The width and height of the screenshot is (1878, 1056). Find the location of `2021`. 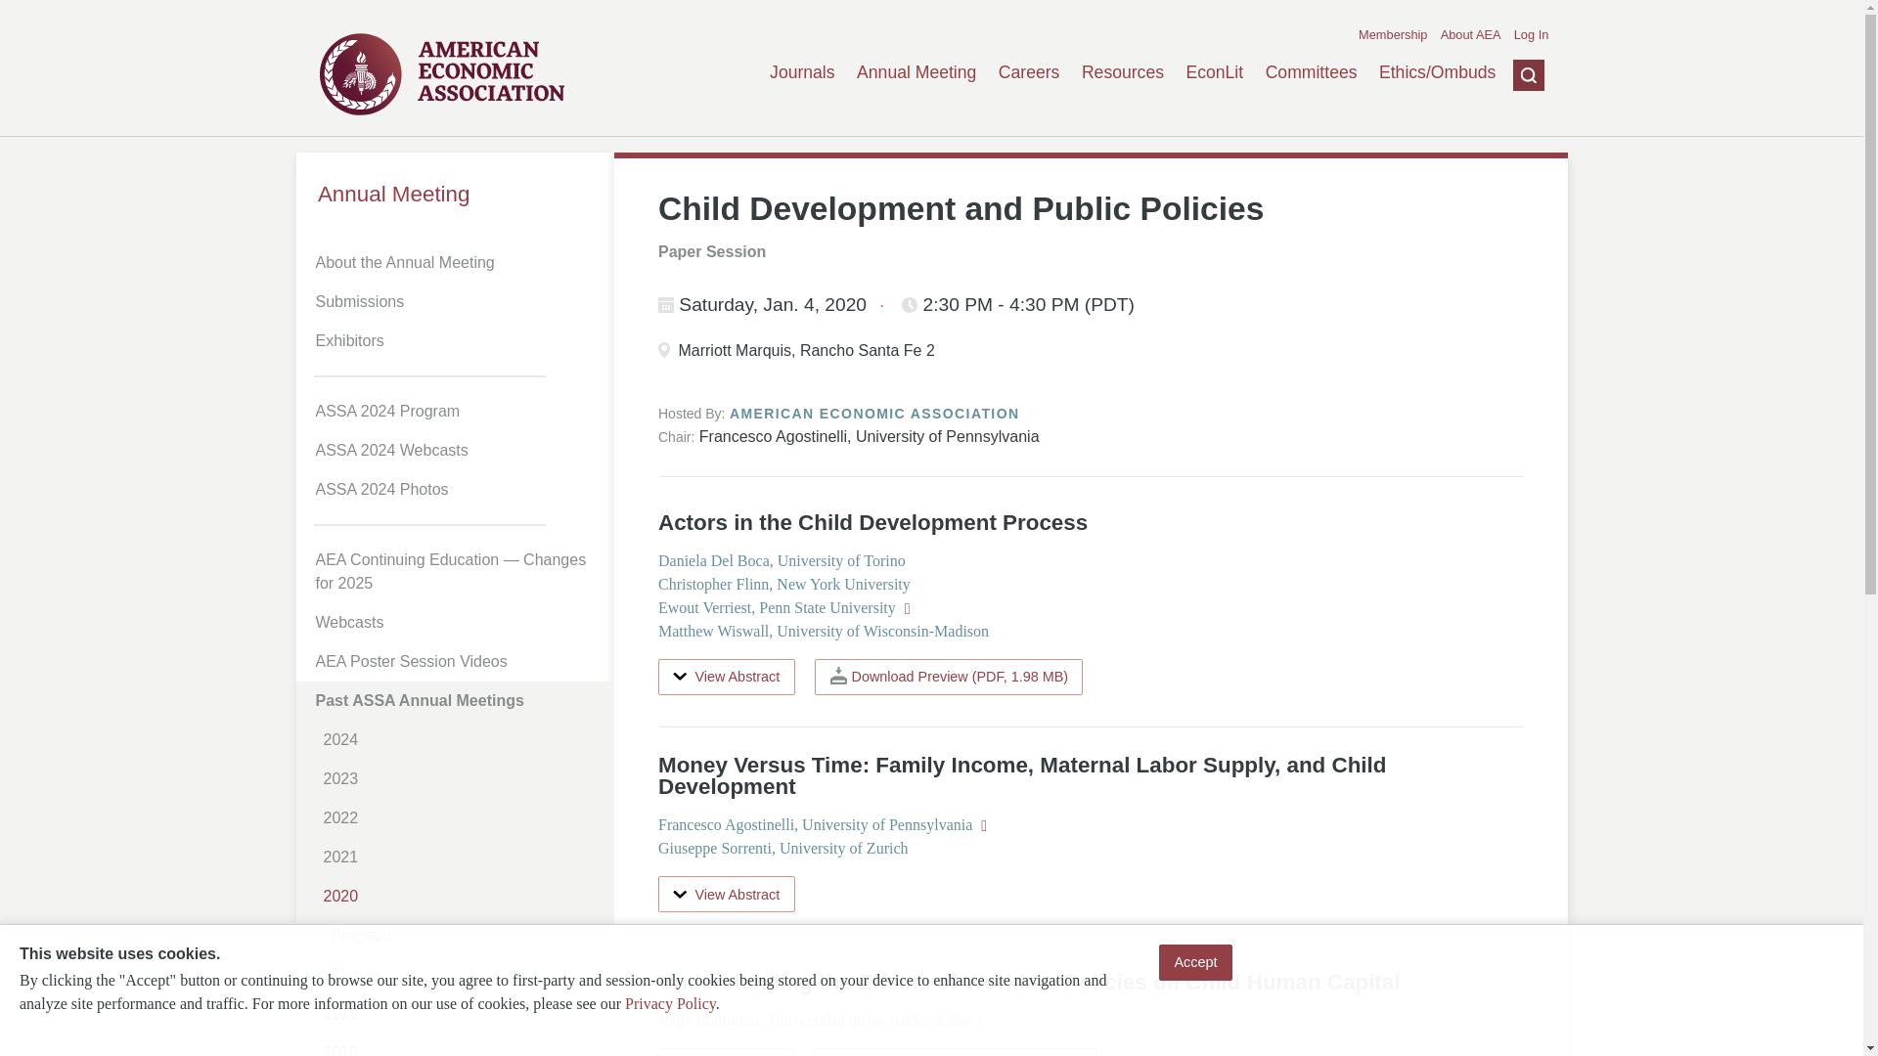

2021 is located at coordinates (462, 858).